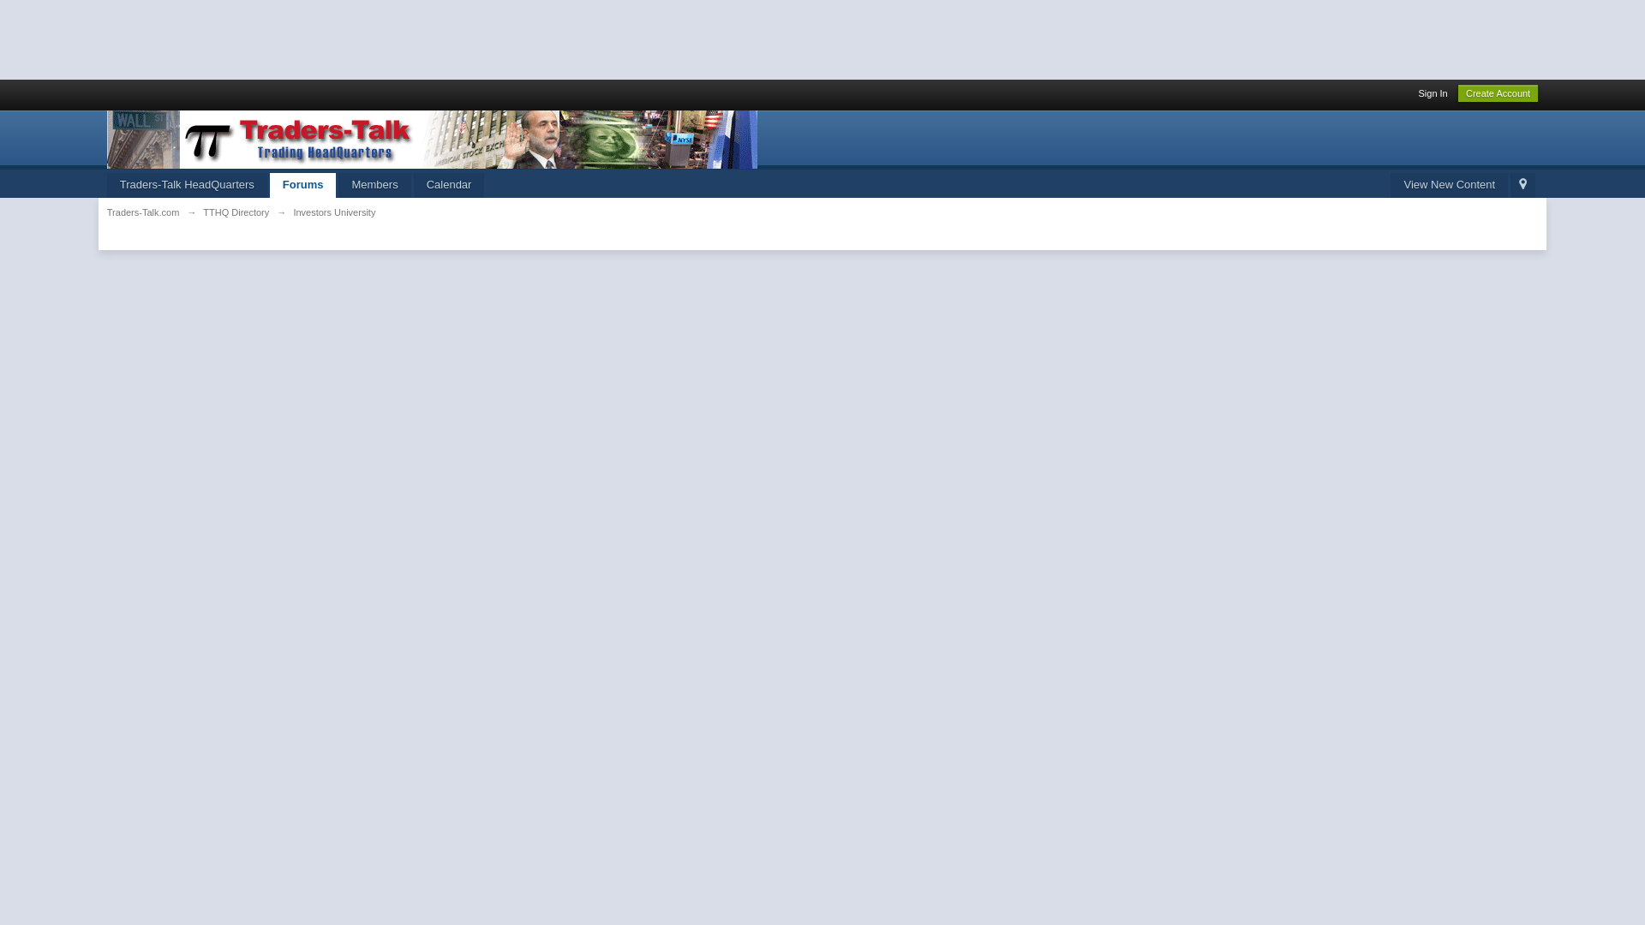 Image resolution: width=1645 pixels, height=925 pixels. I want to click on TTHQ Directory, so click(236, 212).